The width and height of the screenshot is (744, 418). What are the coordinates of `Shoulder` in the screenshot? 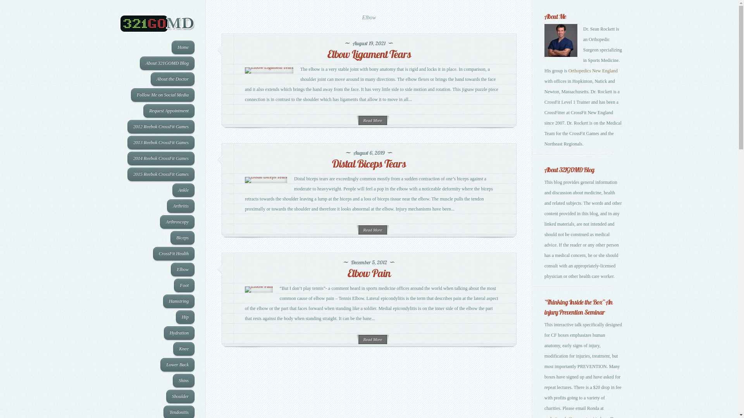 It's located at (181, 396).